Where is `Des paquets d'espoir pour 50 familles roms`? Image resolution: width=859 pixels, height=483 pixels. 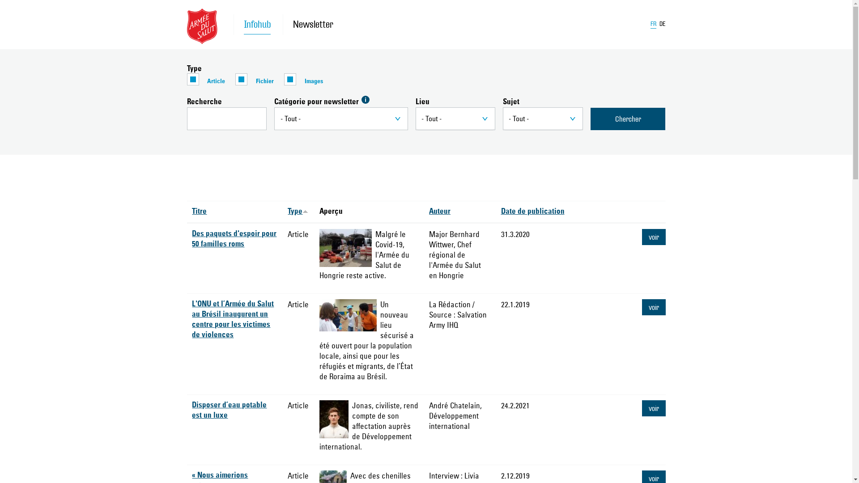 Des paquets d'espoir pour 50 familles roms is located at coordinates (234, 239).